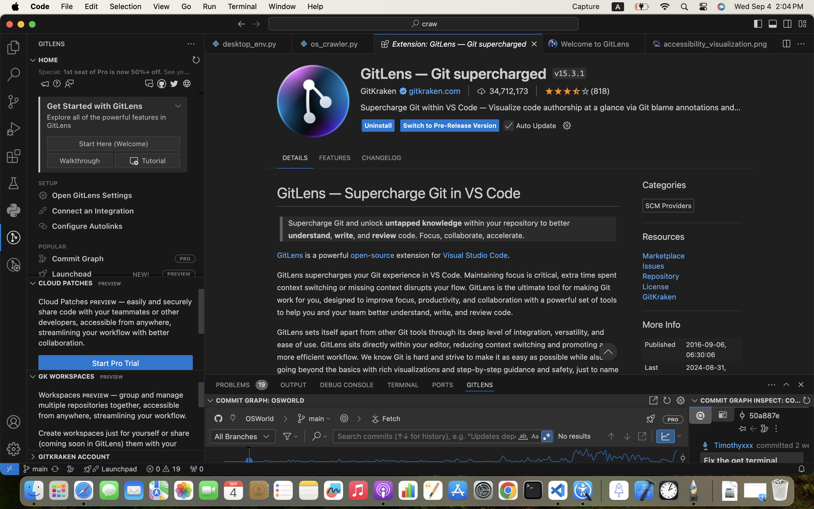  Describe the element at coordinates (360, 106) in the screenshot. I see `untapped knowledge` at that location.